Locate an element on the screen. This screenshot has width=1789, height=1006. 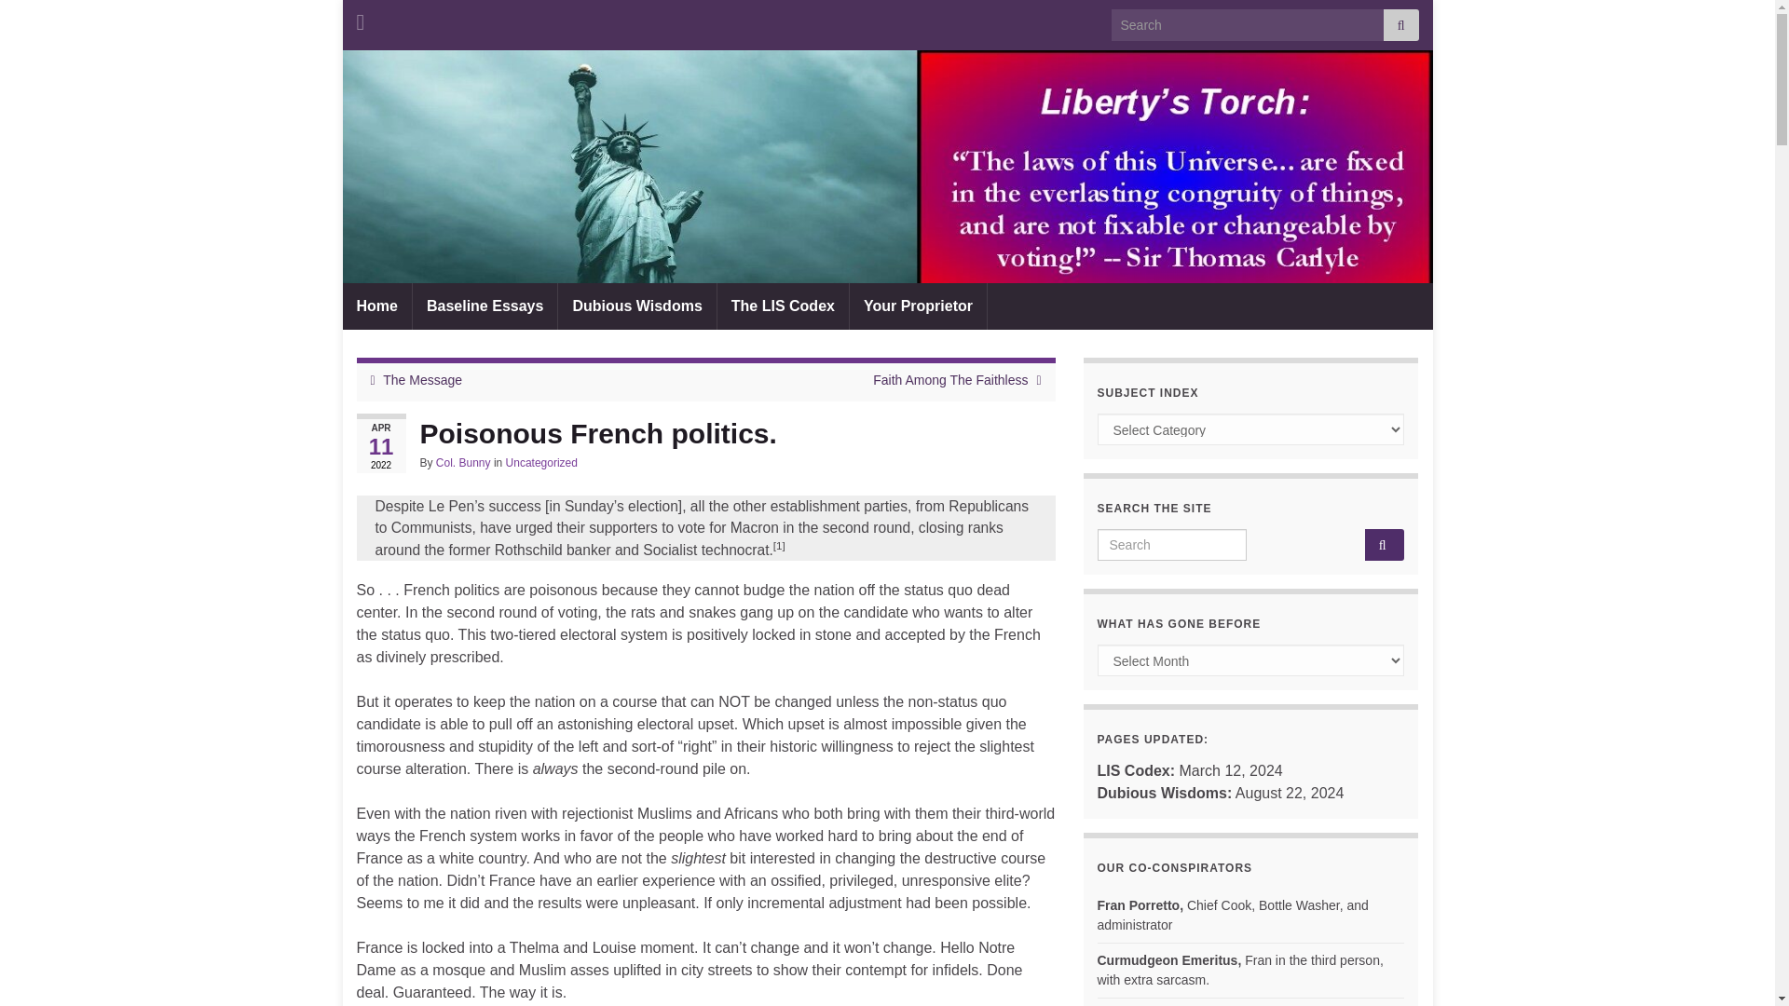
Dubious Wisdoms is located at coordinates (637, 306).